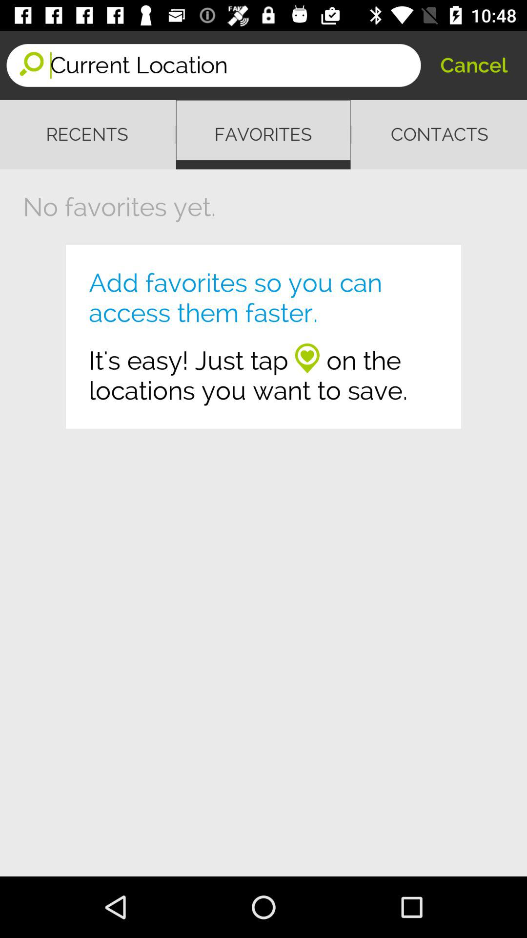 Image resolution: width=527 pixels, height=938 pixels. I want to click on turn on icon above recents item, so click(235, 65).